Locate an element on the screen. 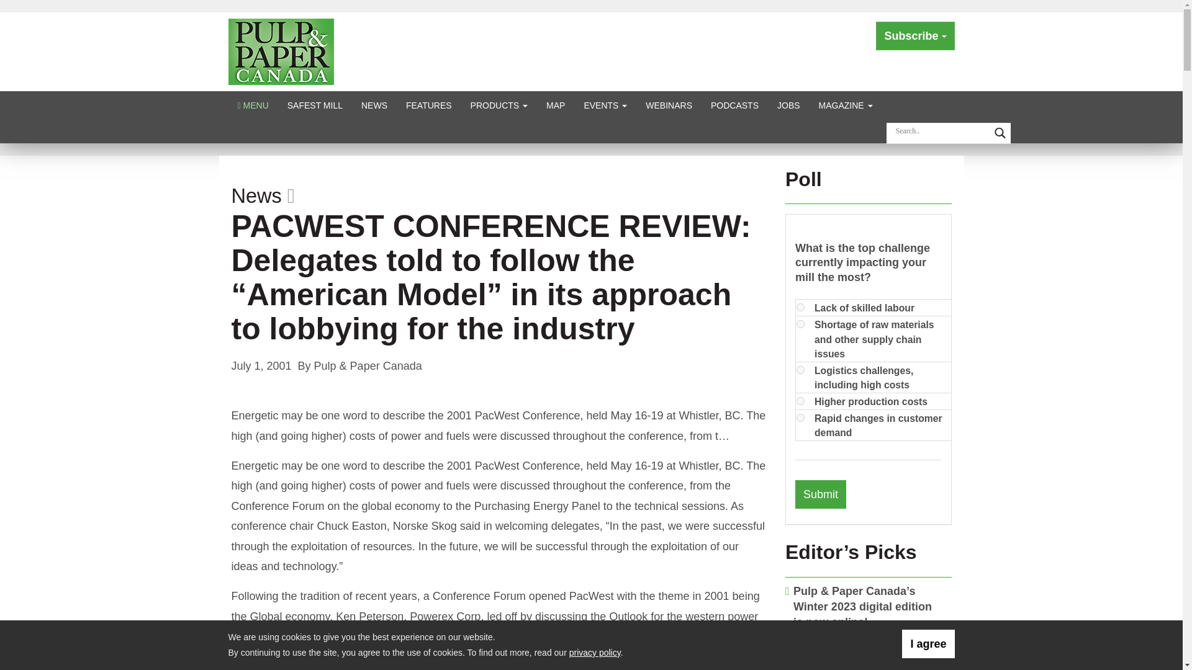  FEATURES is located at coordinates (429, 105).